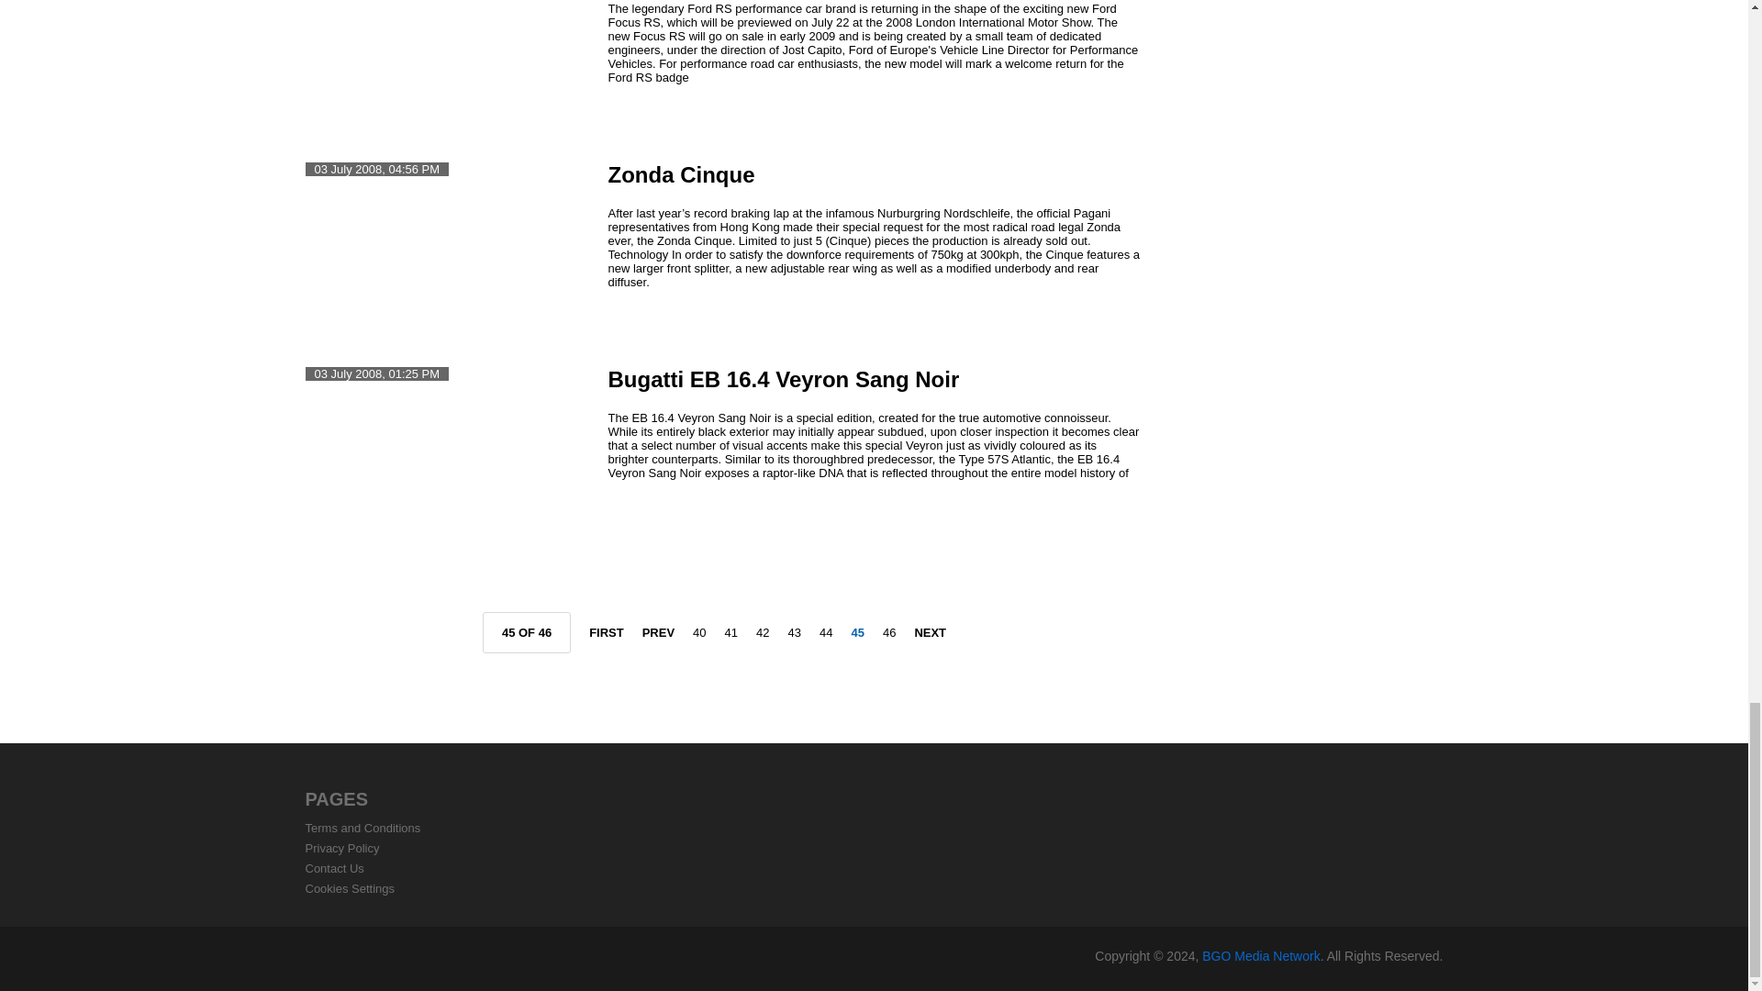 This screenshot has height=991, width=1762. What do you see at coordinates (699, 631) in the screenshot?
I see `40` at bounding box center [699, 631].